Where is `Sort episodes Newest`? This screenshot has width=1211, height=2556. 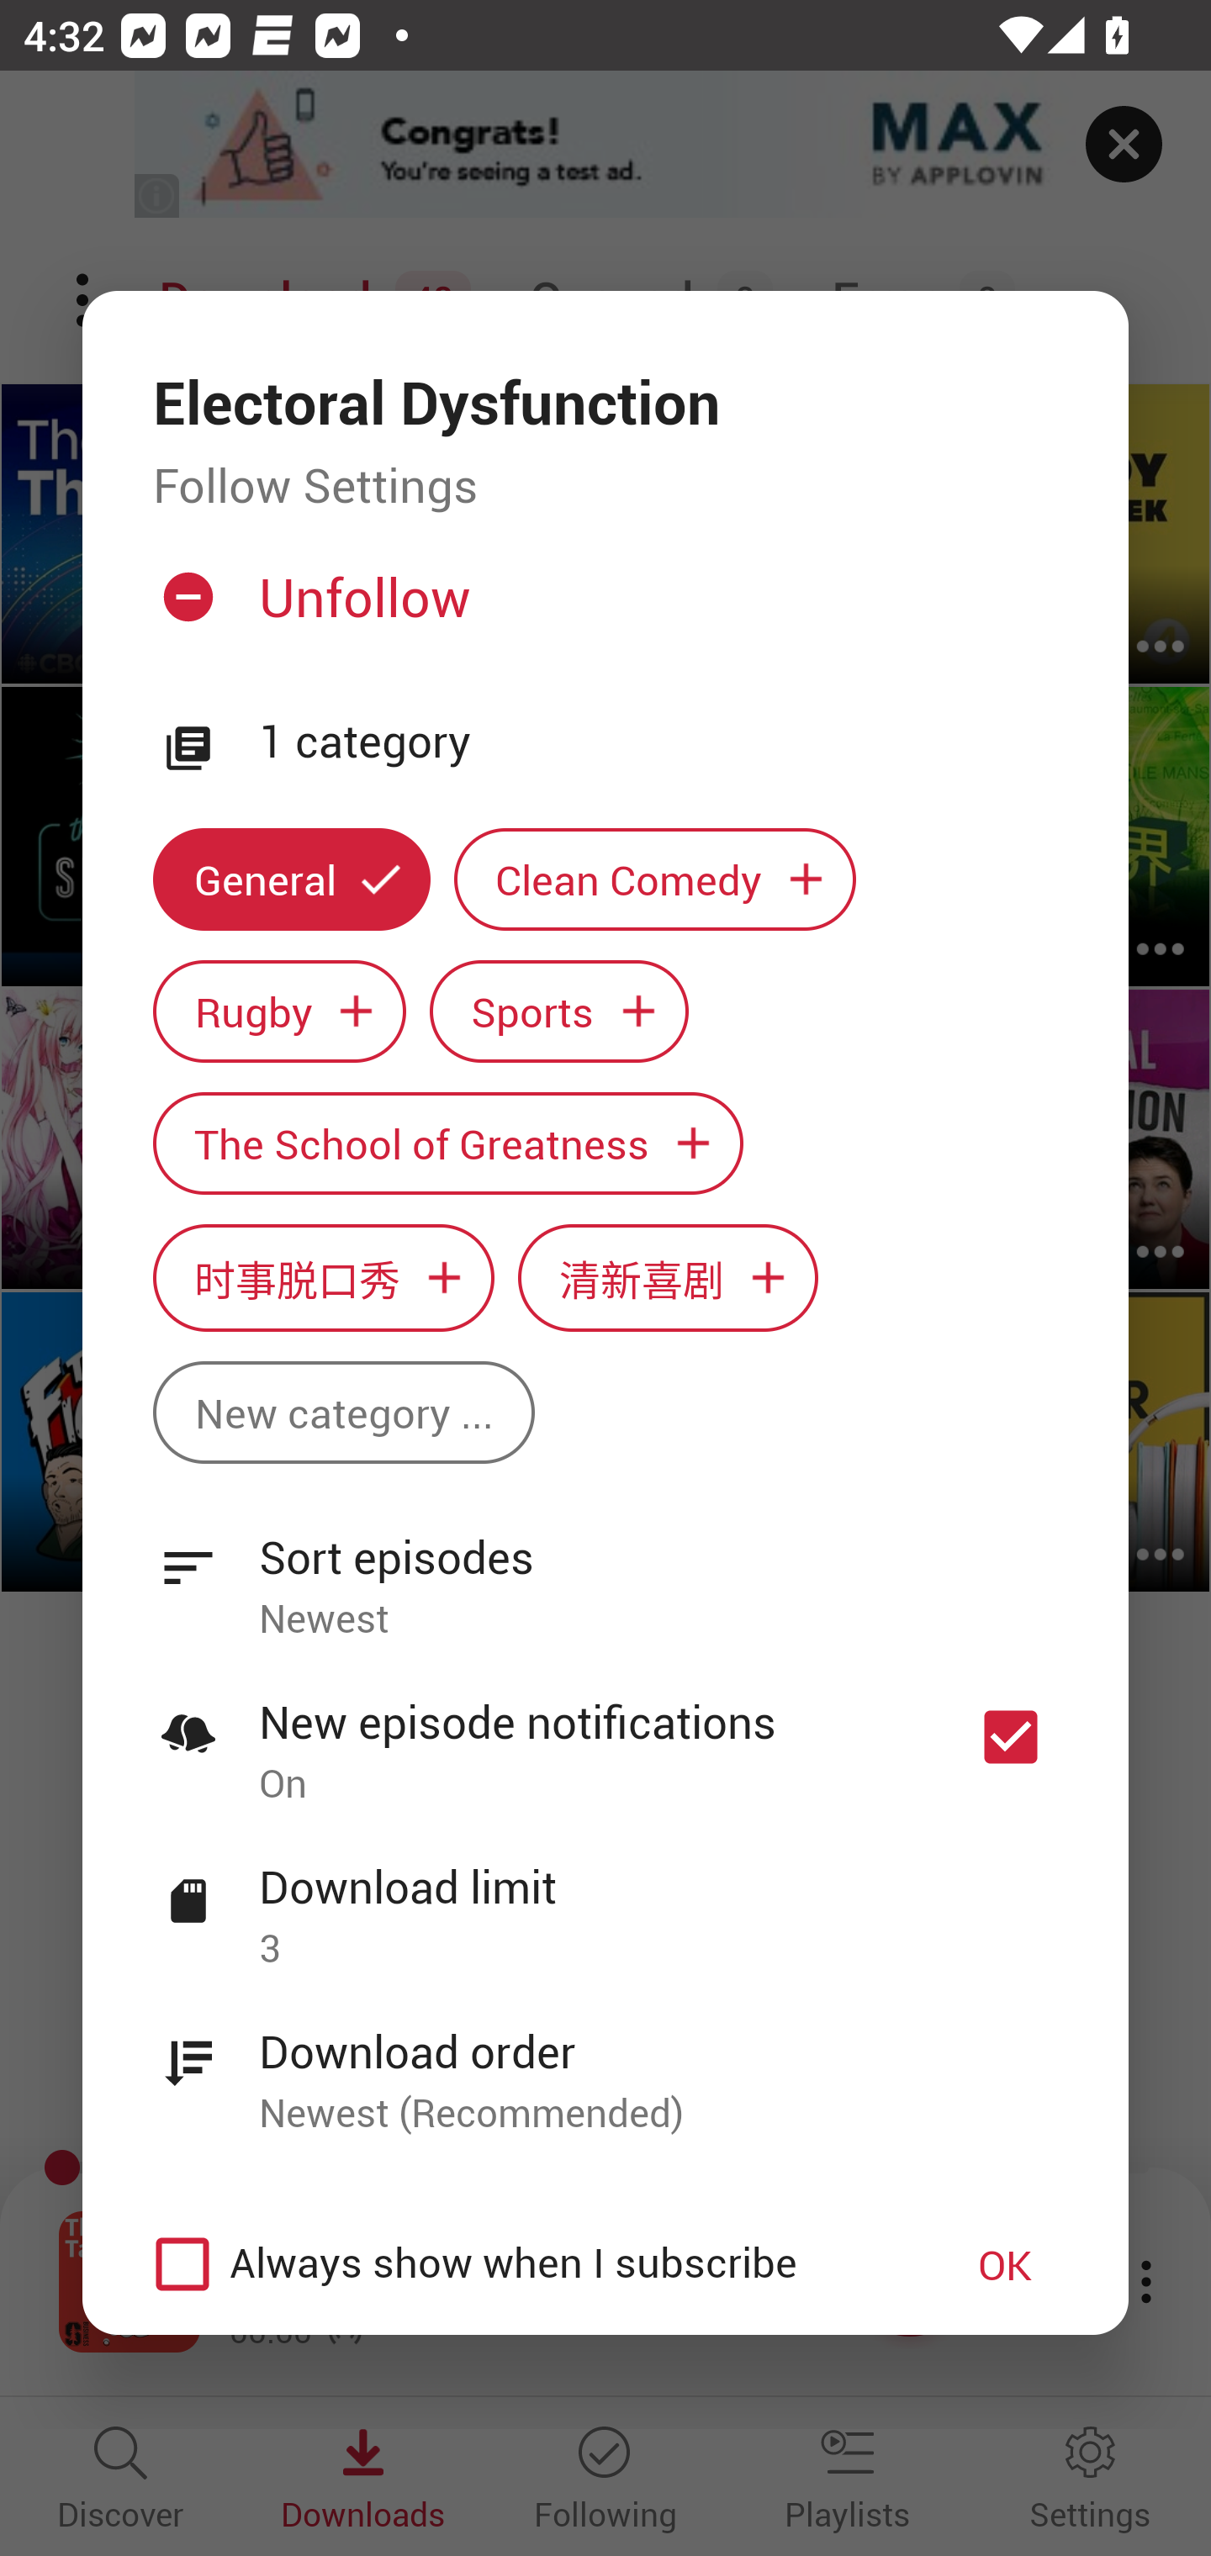 Sort episodes Newest is located at coordinates (605, 1569).